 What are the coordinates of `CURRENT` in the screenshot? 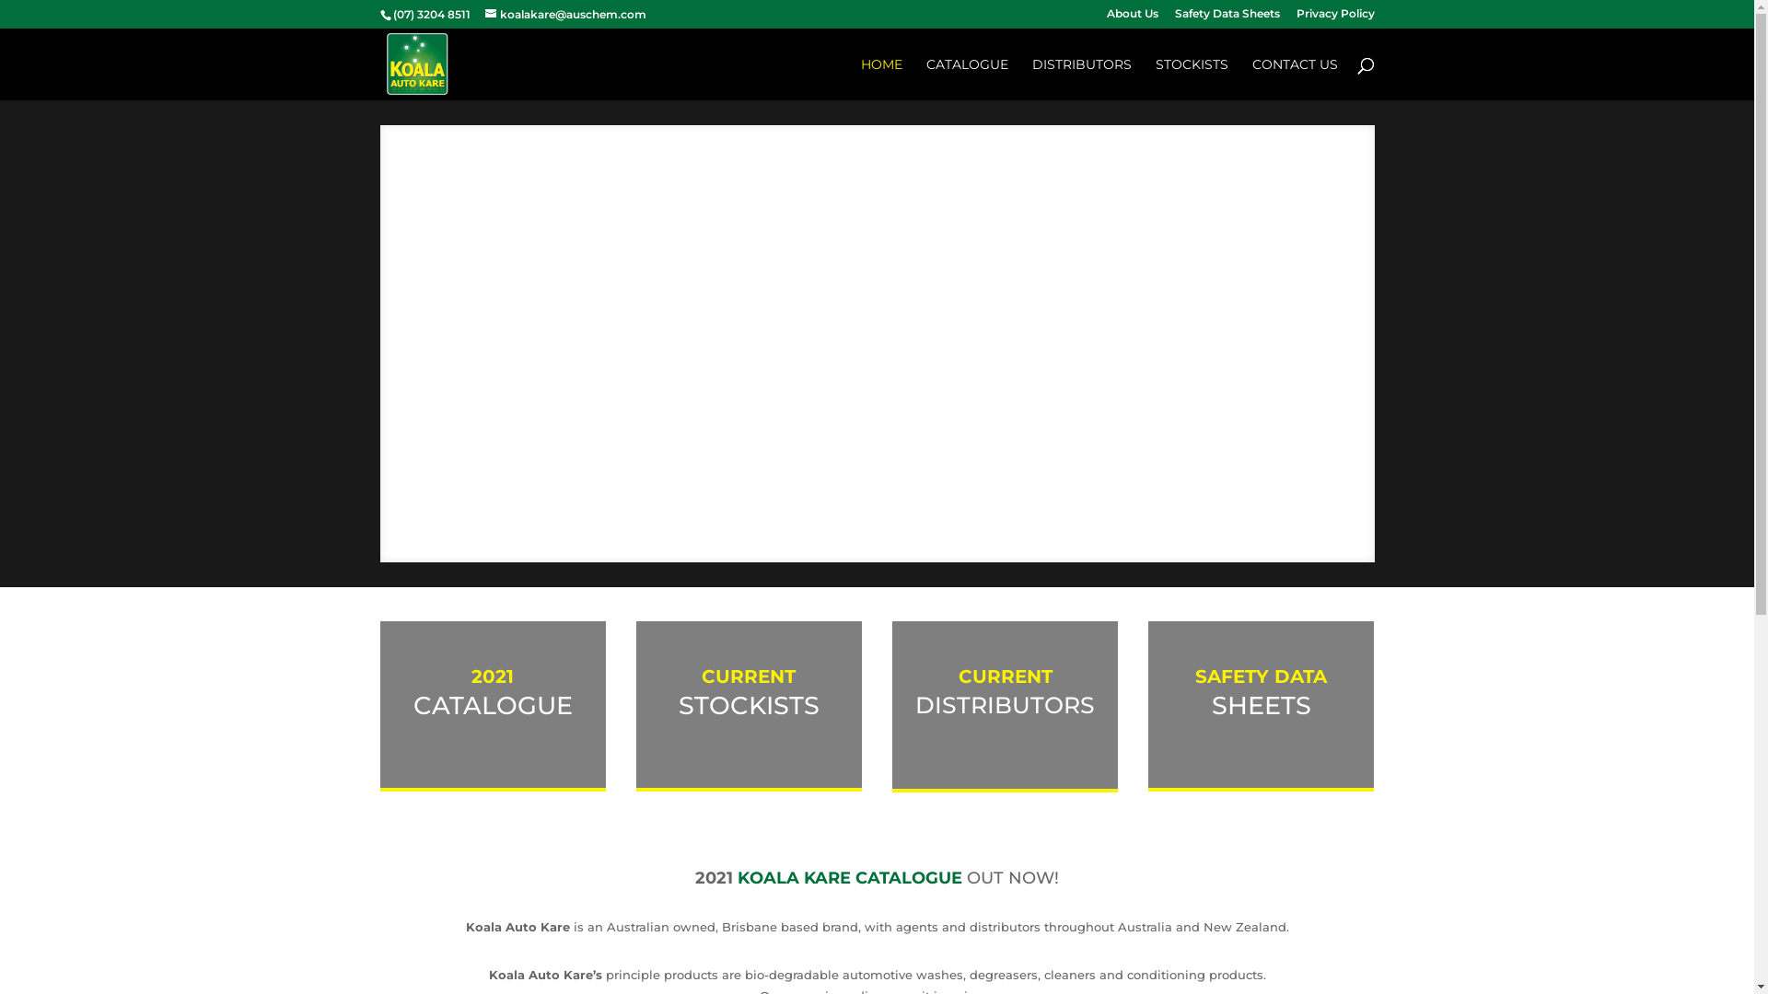 It's located at (1005, 676).